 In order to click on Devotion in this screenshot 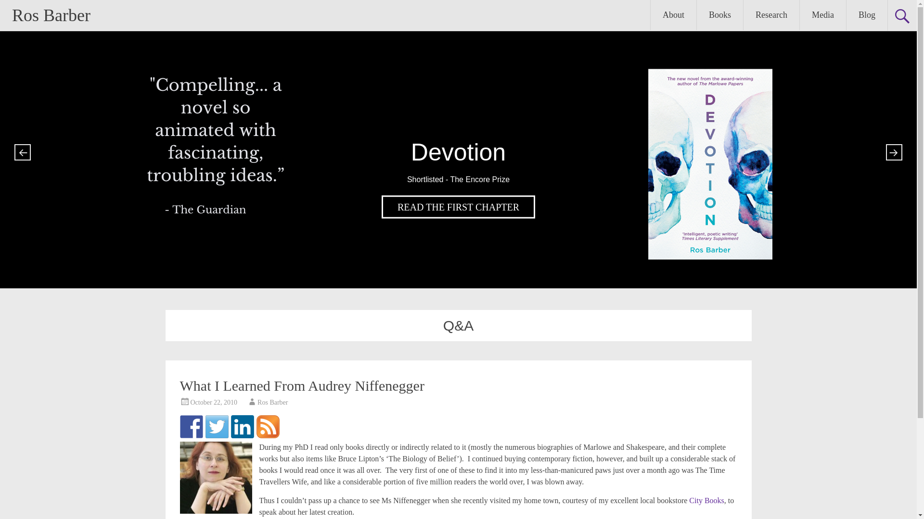, I will do `click(458, 207)`.